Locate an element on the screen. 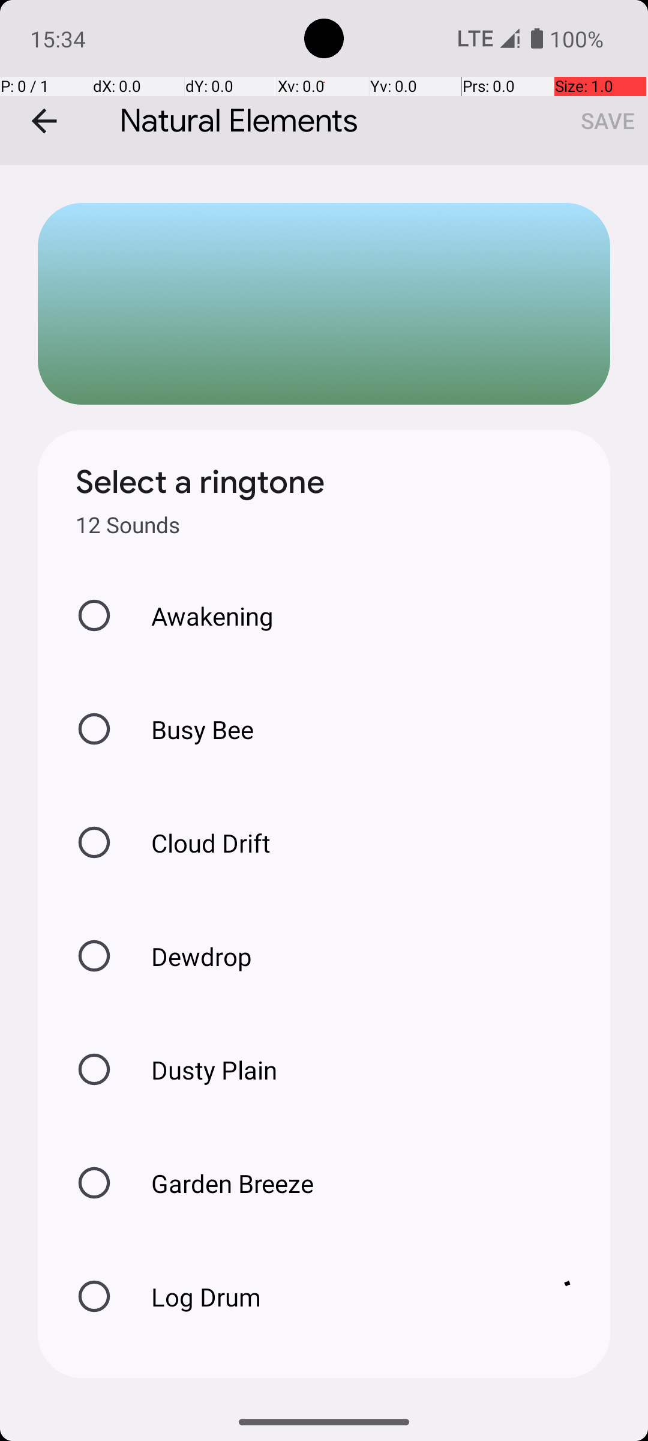  Dusty Plain is located at coordinates (202, 1070).